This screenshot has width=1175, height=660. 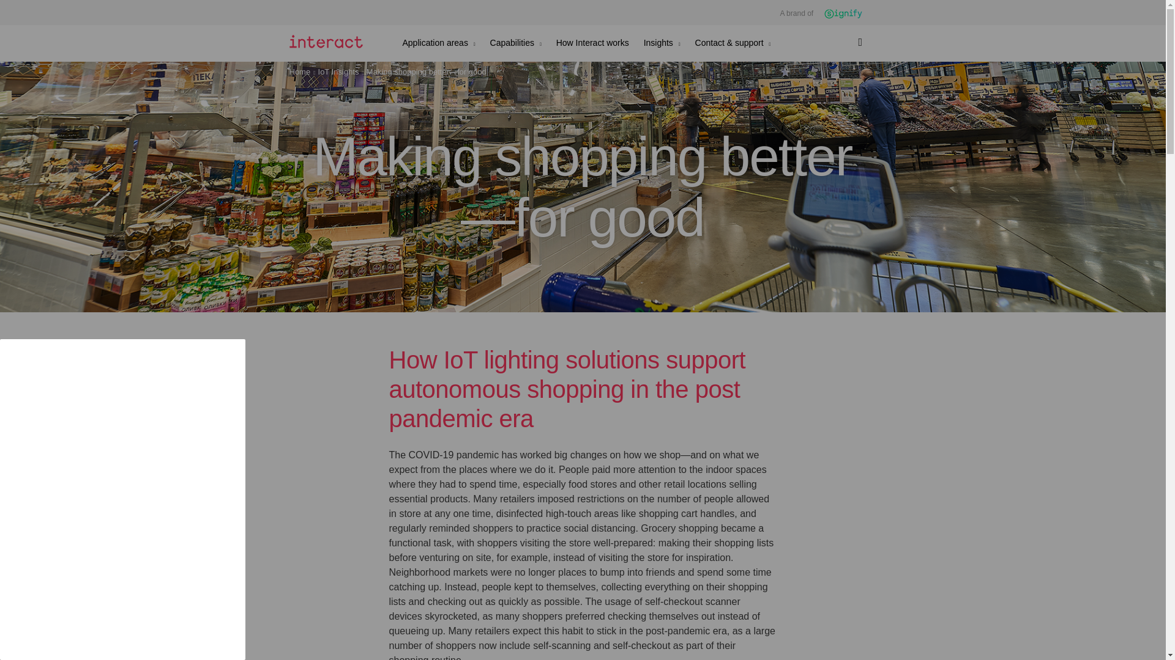 I want to click on IoT Insights, so click(x=341, y=72).